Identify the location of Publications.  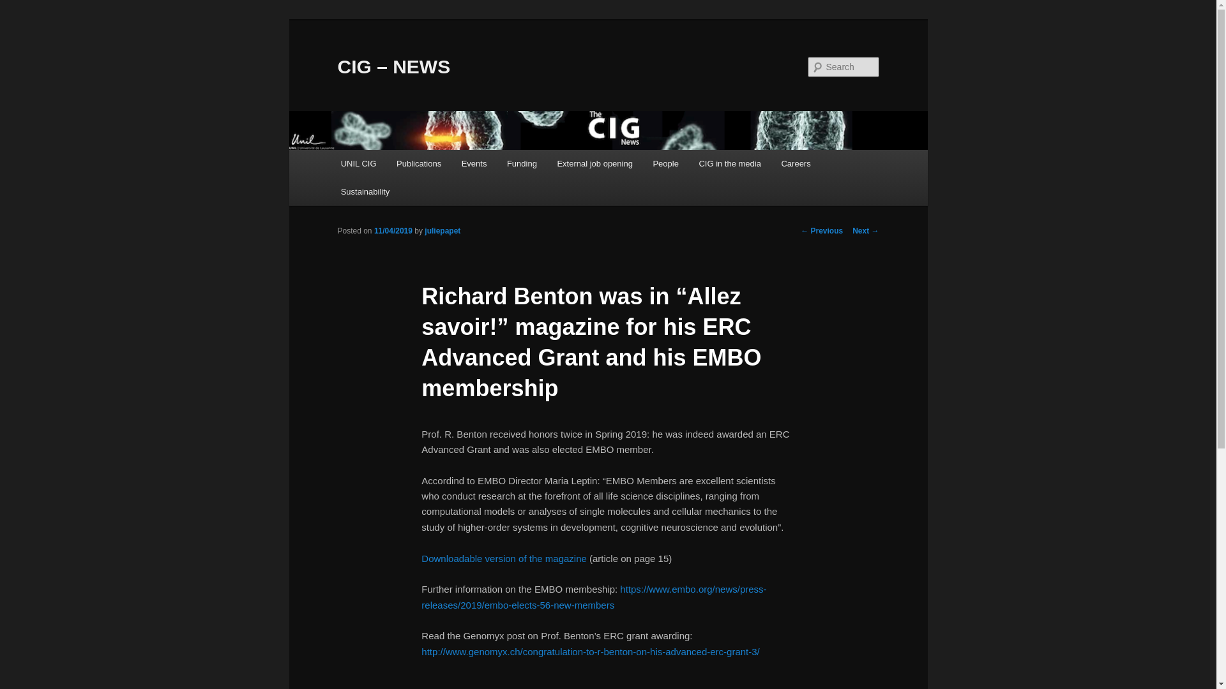
(418, 163).